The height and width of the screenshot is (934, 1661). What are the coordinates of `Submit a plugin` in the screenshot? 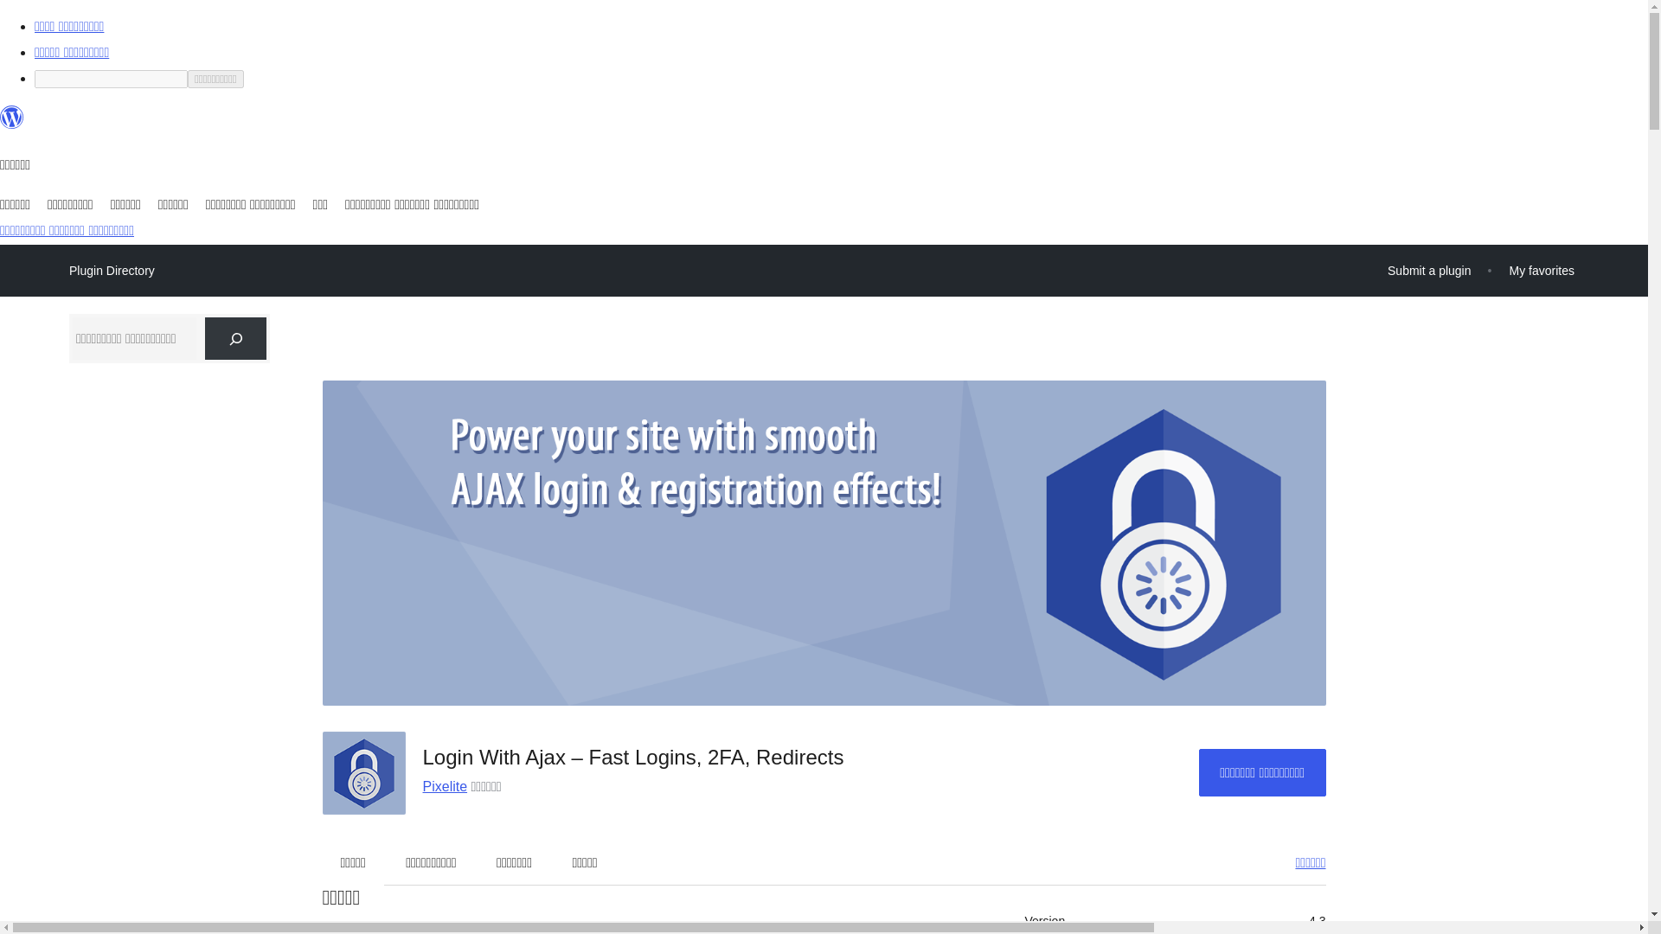 It's located at (1429, 270).